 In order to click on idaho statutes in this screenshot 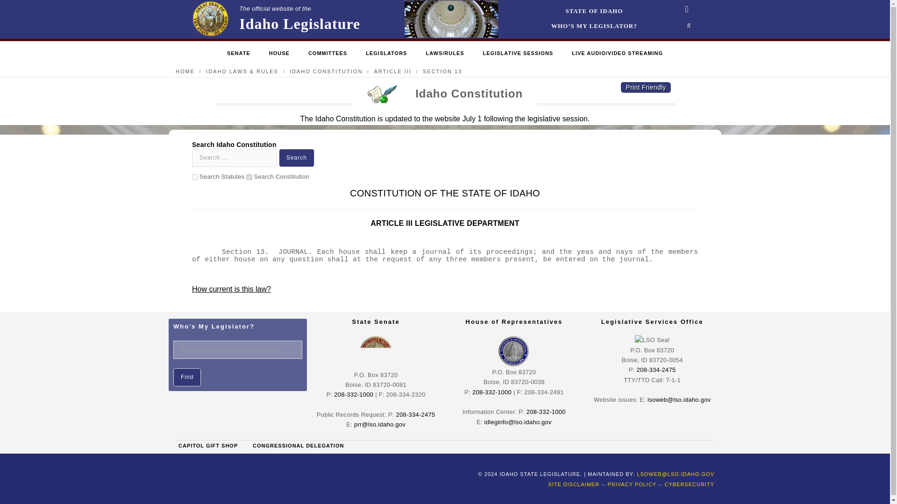, I will do `click(185, 71)`.